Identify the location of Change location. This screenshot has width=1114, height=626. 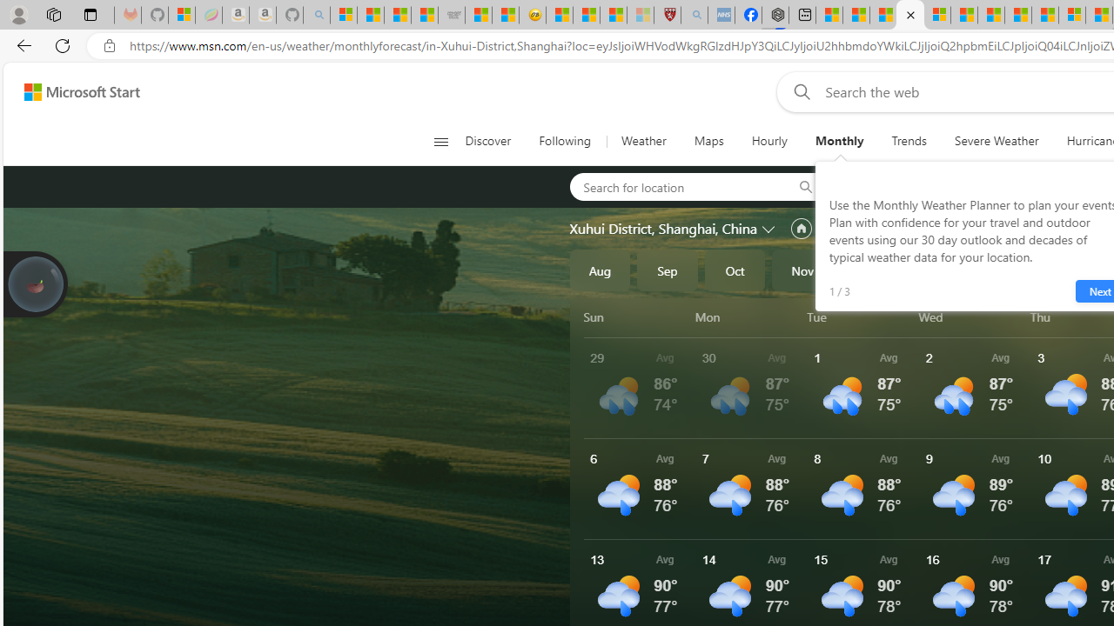
(769, 228).